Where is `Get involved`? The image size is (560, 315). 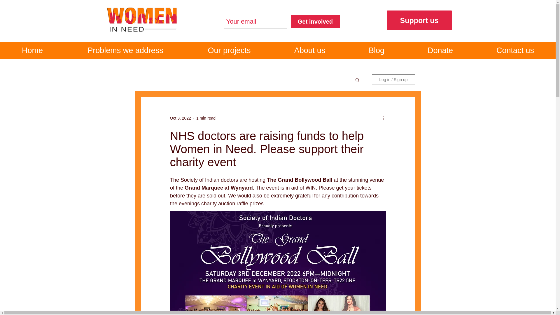
Get involved is located at coordinates (316, 22).